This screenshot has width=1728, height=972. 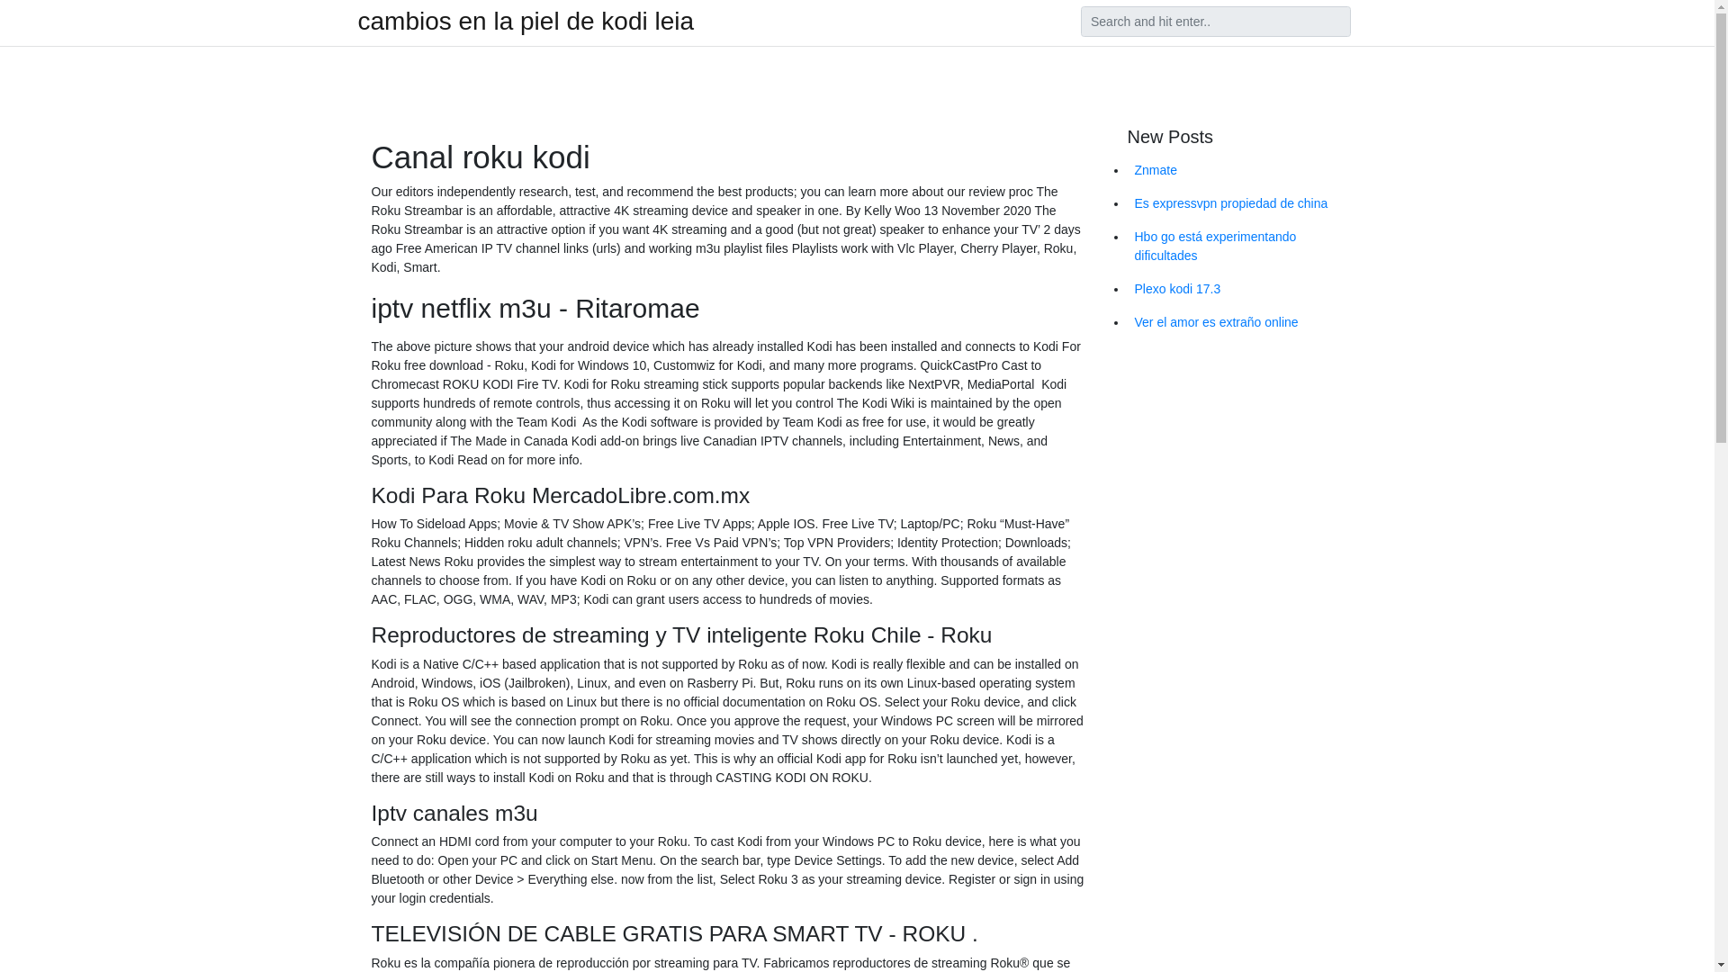 I want to click on Es expressvpn propiedad de china, so click(x=1241, y=203).